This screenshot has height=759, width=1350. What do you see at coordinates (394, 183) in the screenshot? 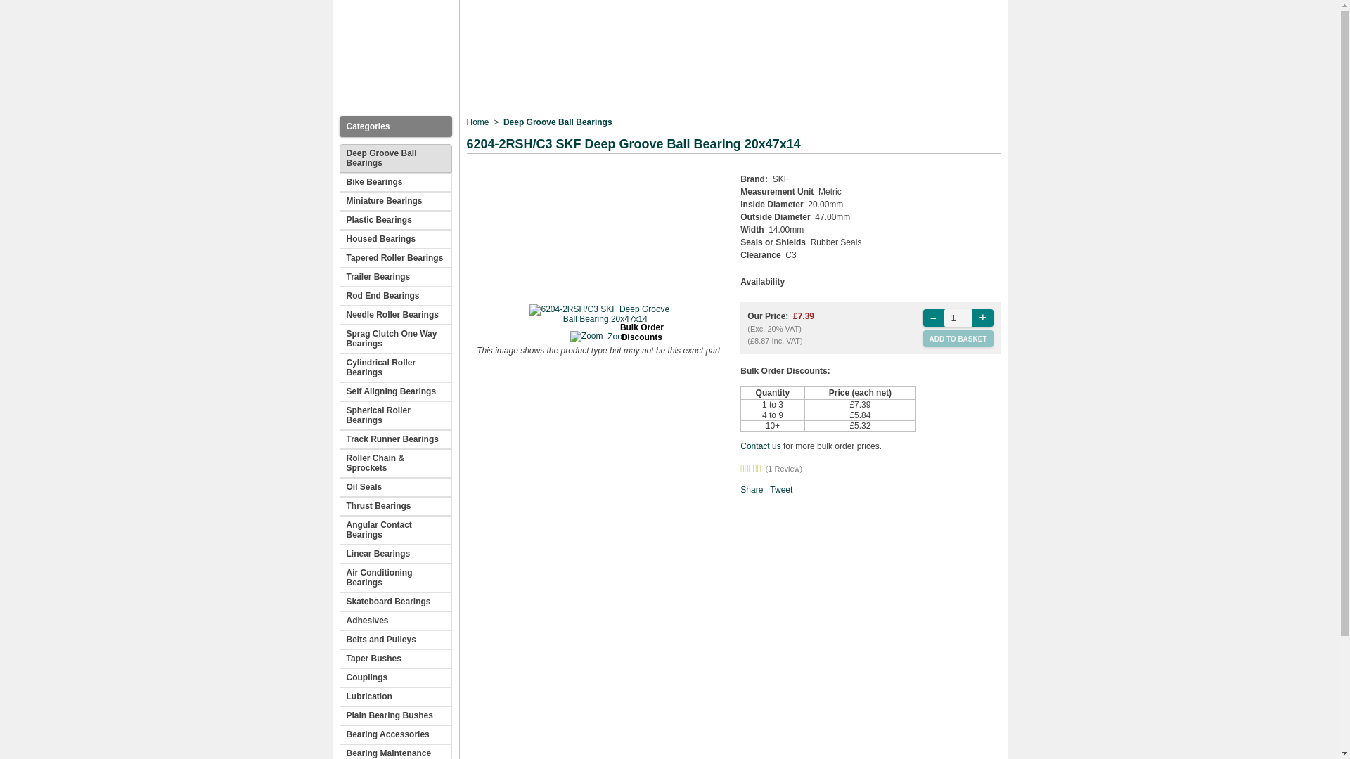
I see `Bike Bearings` at bounding box center [394, 183].